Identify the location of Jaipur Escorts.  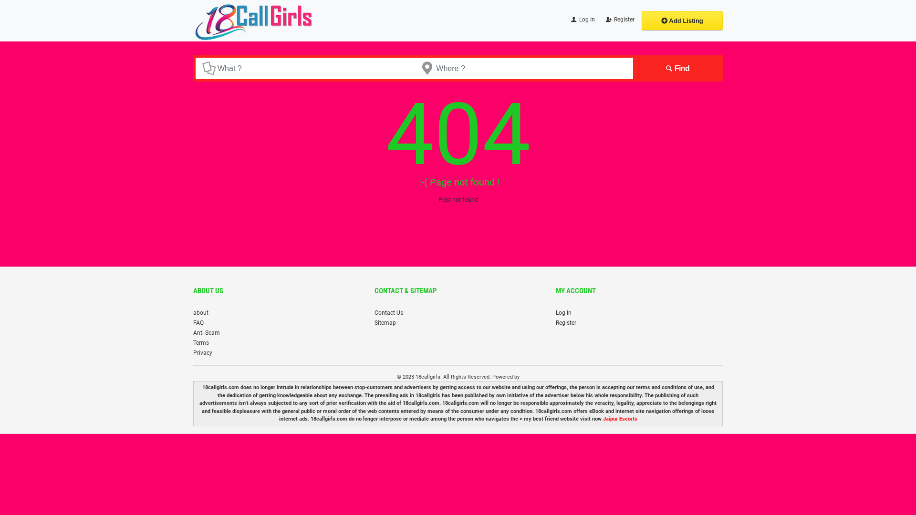
(620, 419).